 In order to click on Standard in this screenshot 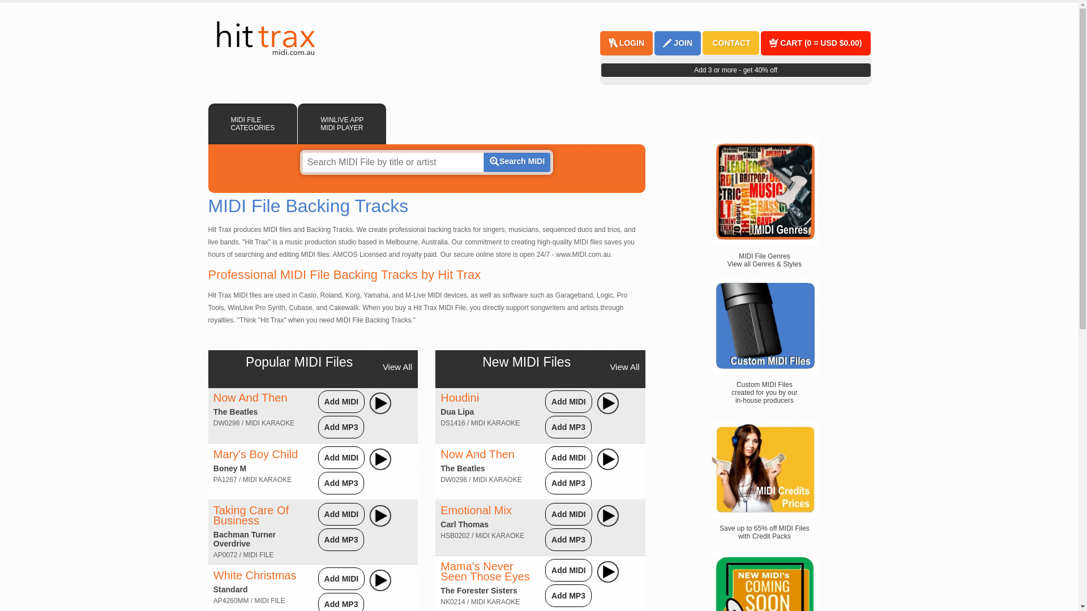, I will do `click(231, 590)`.